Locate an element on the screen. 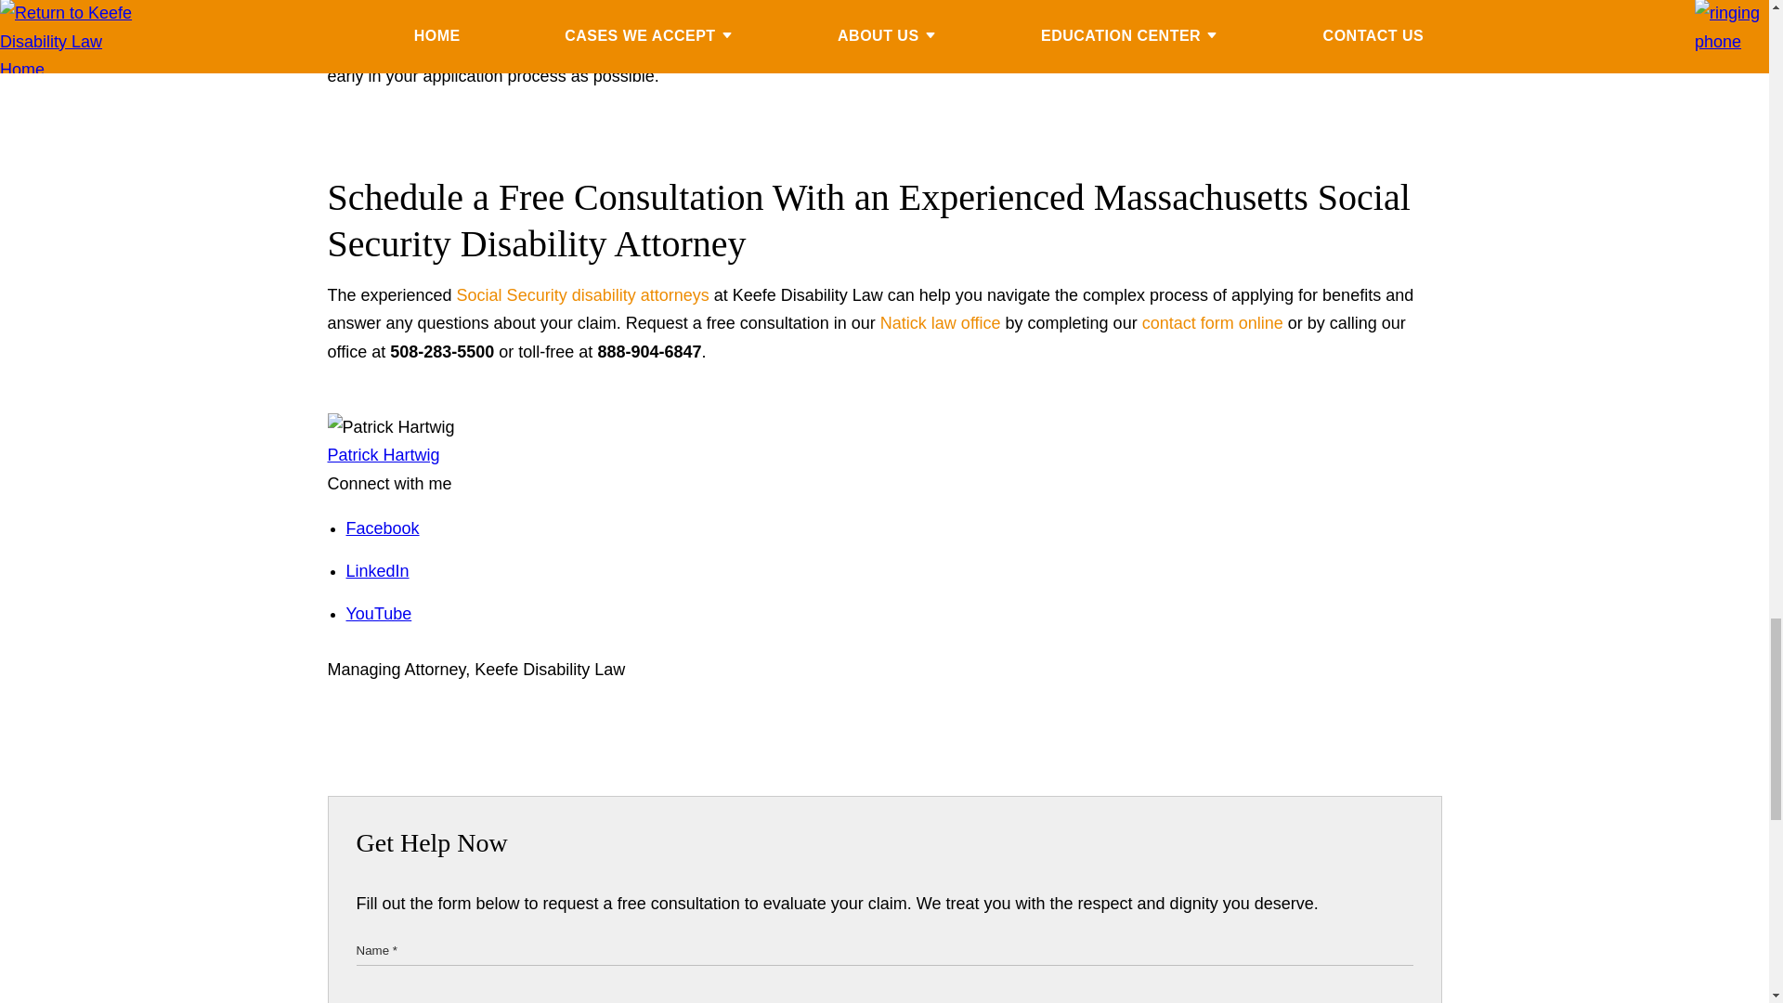 Image resolution: width=1783 pixels, height=1003 pixels. LinkedIn is located at coordinates (377, 570).